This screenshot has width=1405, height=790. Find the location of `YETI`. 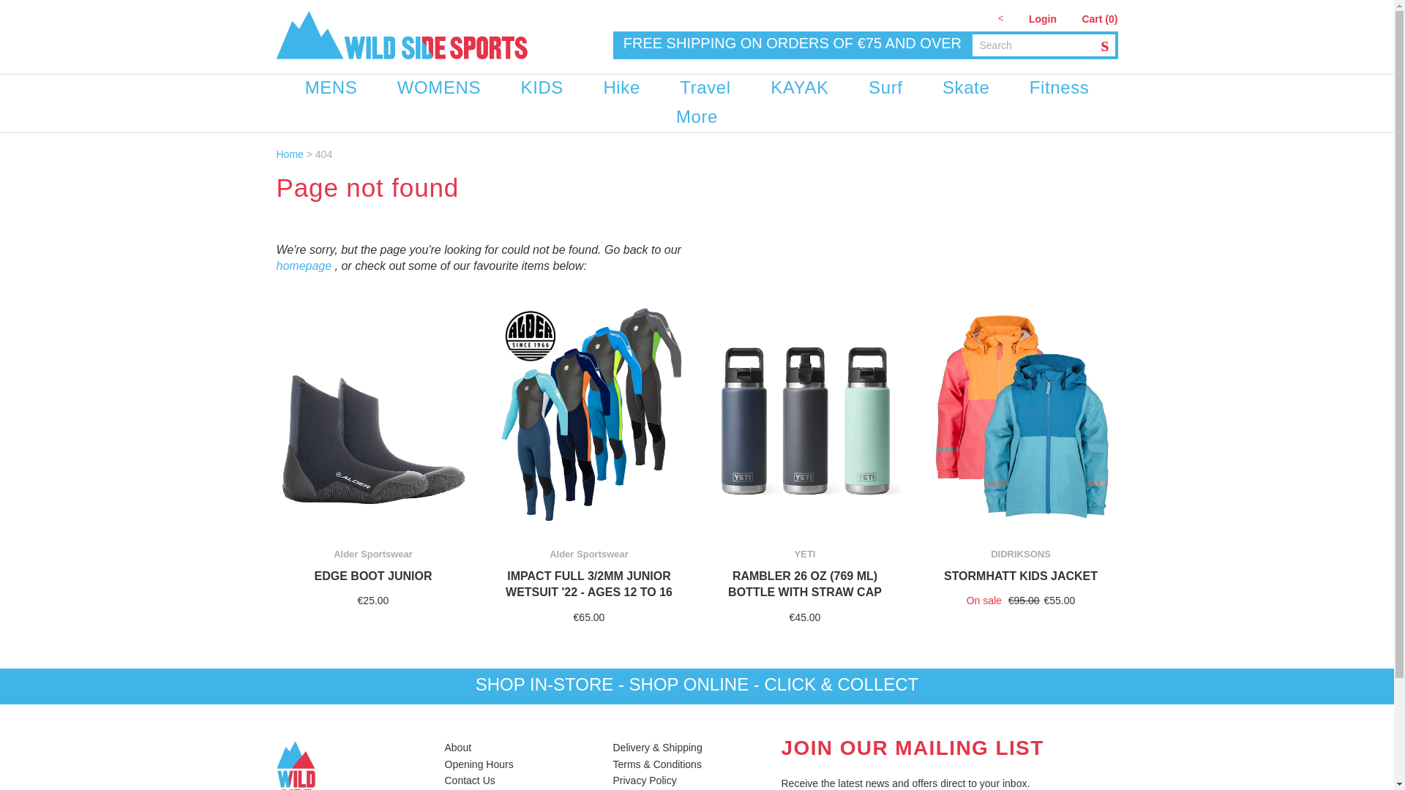

YETI is located at coordinates (805, 553).